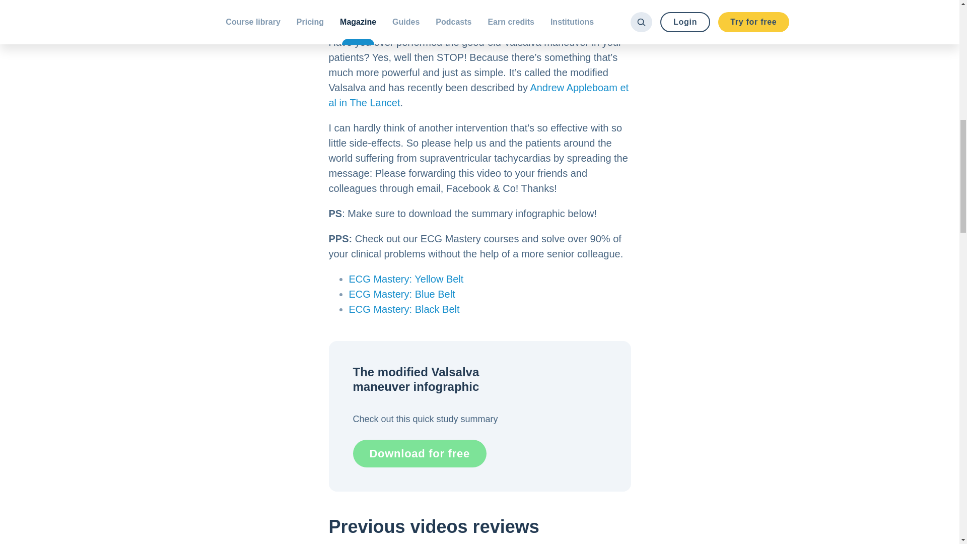 The width and height of the screenshot is (967, 544). What do you see at coordinates (401, 294) in the screenshot?
I see `ECG Mastery: Blue Belt` at bounding box center [401, 294].